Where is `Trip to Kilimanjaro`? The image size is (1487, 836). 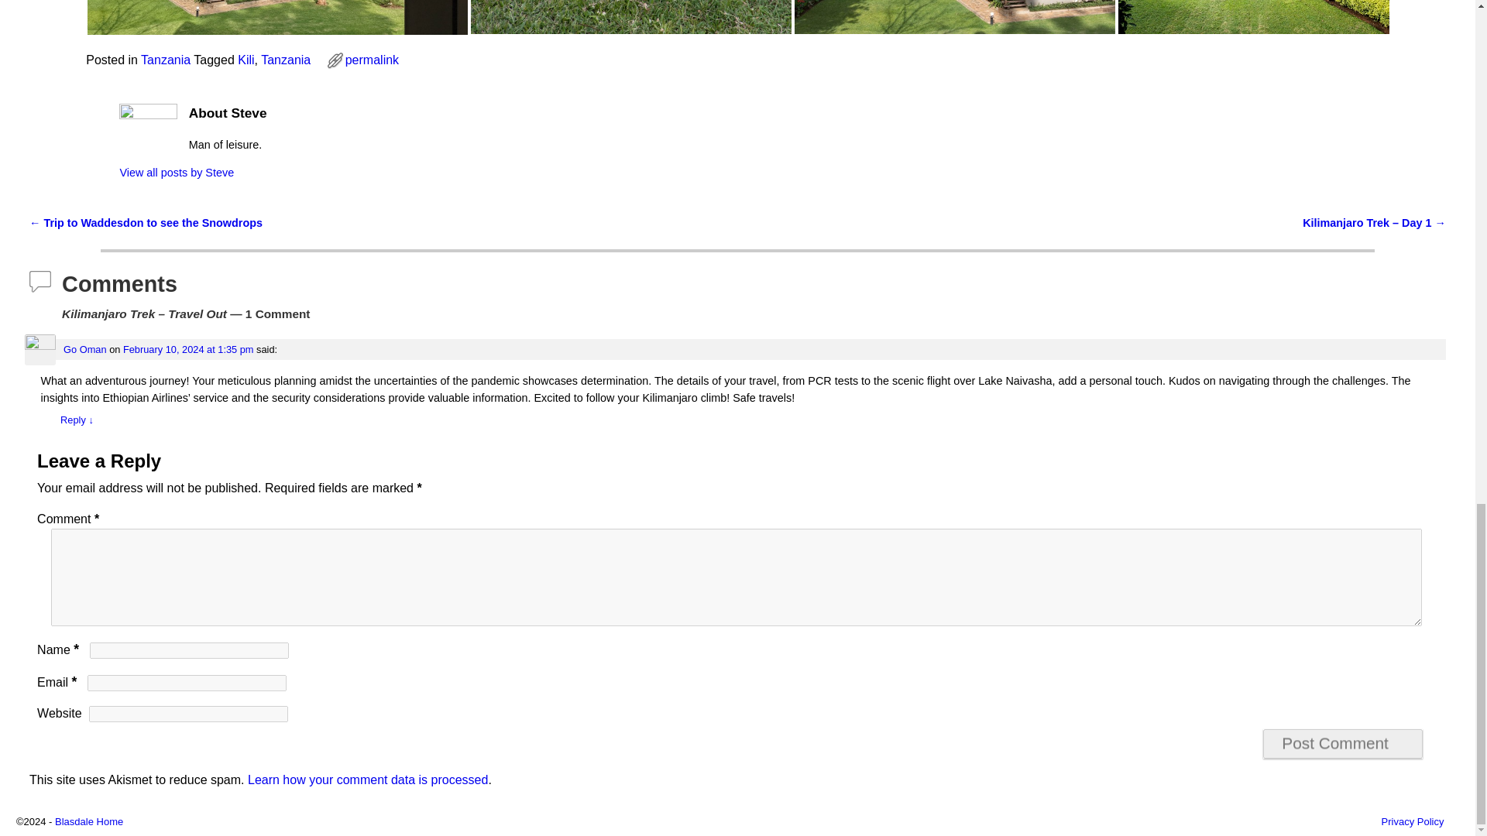
Trip to Kilimanjaro is located at coordinates (630, 17).